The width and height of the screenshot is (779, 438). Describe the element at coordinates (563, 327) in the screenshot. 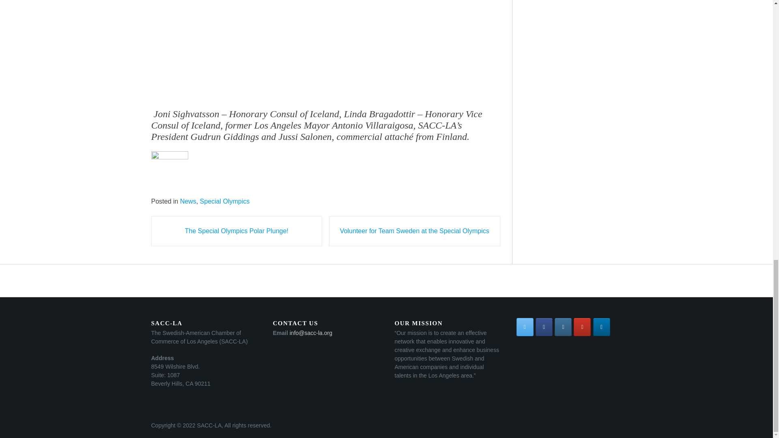

I see `SACC-LA on Instagram` at that location.